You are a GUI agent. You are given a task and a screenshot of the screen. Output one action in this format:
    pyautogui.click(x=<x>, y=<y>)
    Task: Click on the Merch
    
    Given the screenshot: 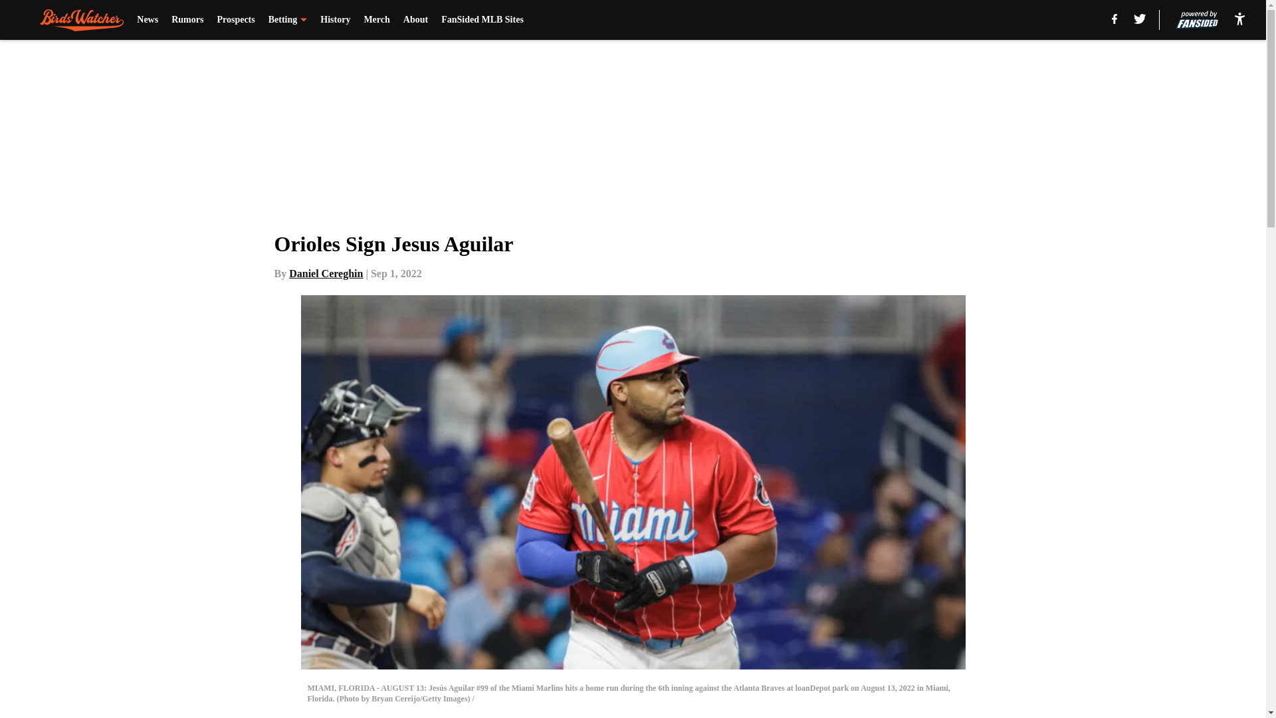 What is the action you would take?
    pyautogui.click(x=376, y=20)
    